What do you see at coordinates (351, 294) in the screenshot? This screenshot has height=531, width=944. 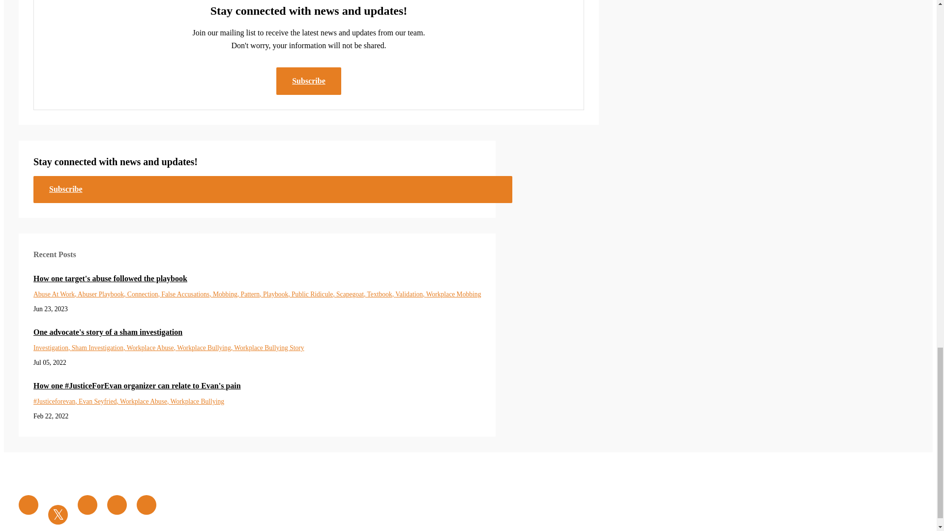 I see `Scapegoat` at bounding box center [351, 294].